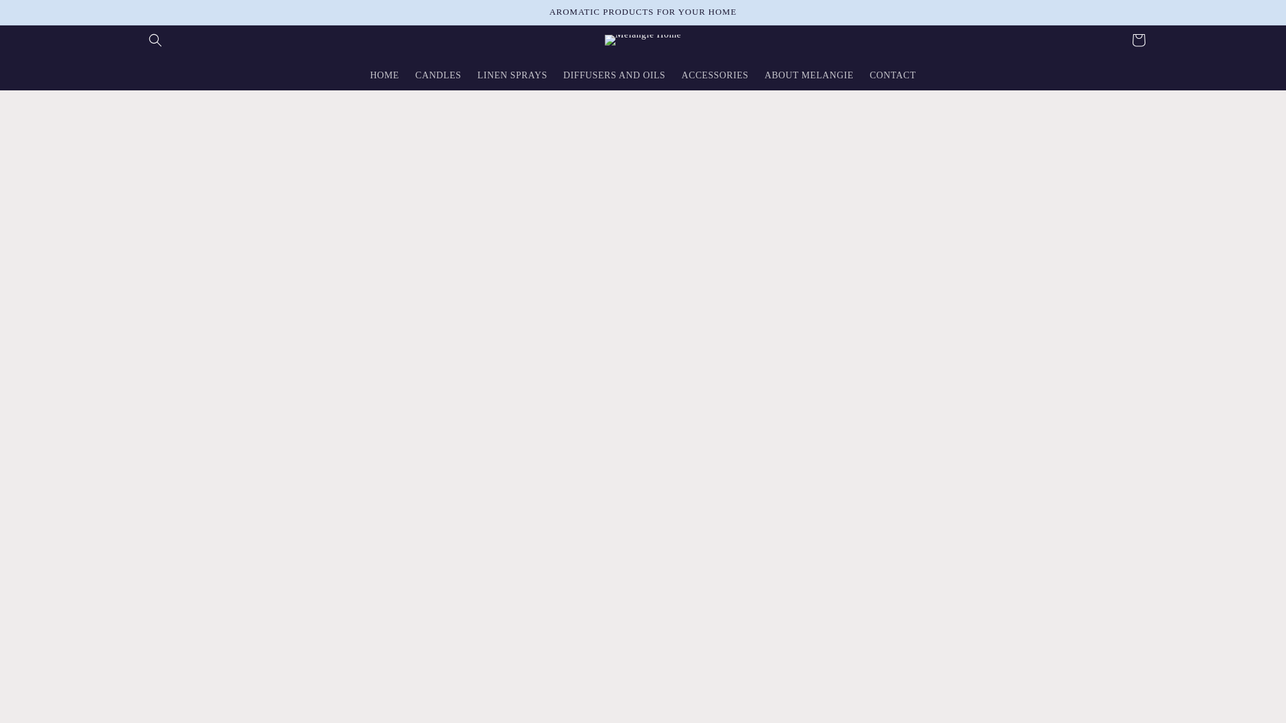 The height and width of the screenshot is (723, 1286). What do you see at coordinates (714, 75) in the screenshot?
I see `ACCESSORIES` at bounding box center [714, 75].